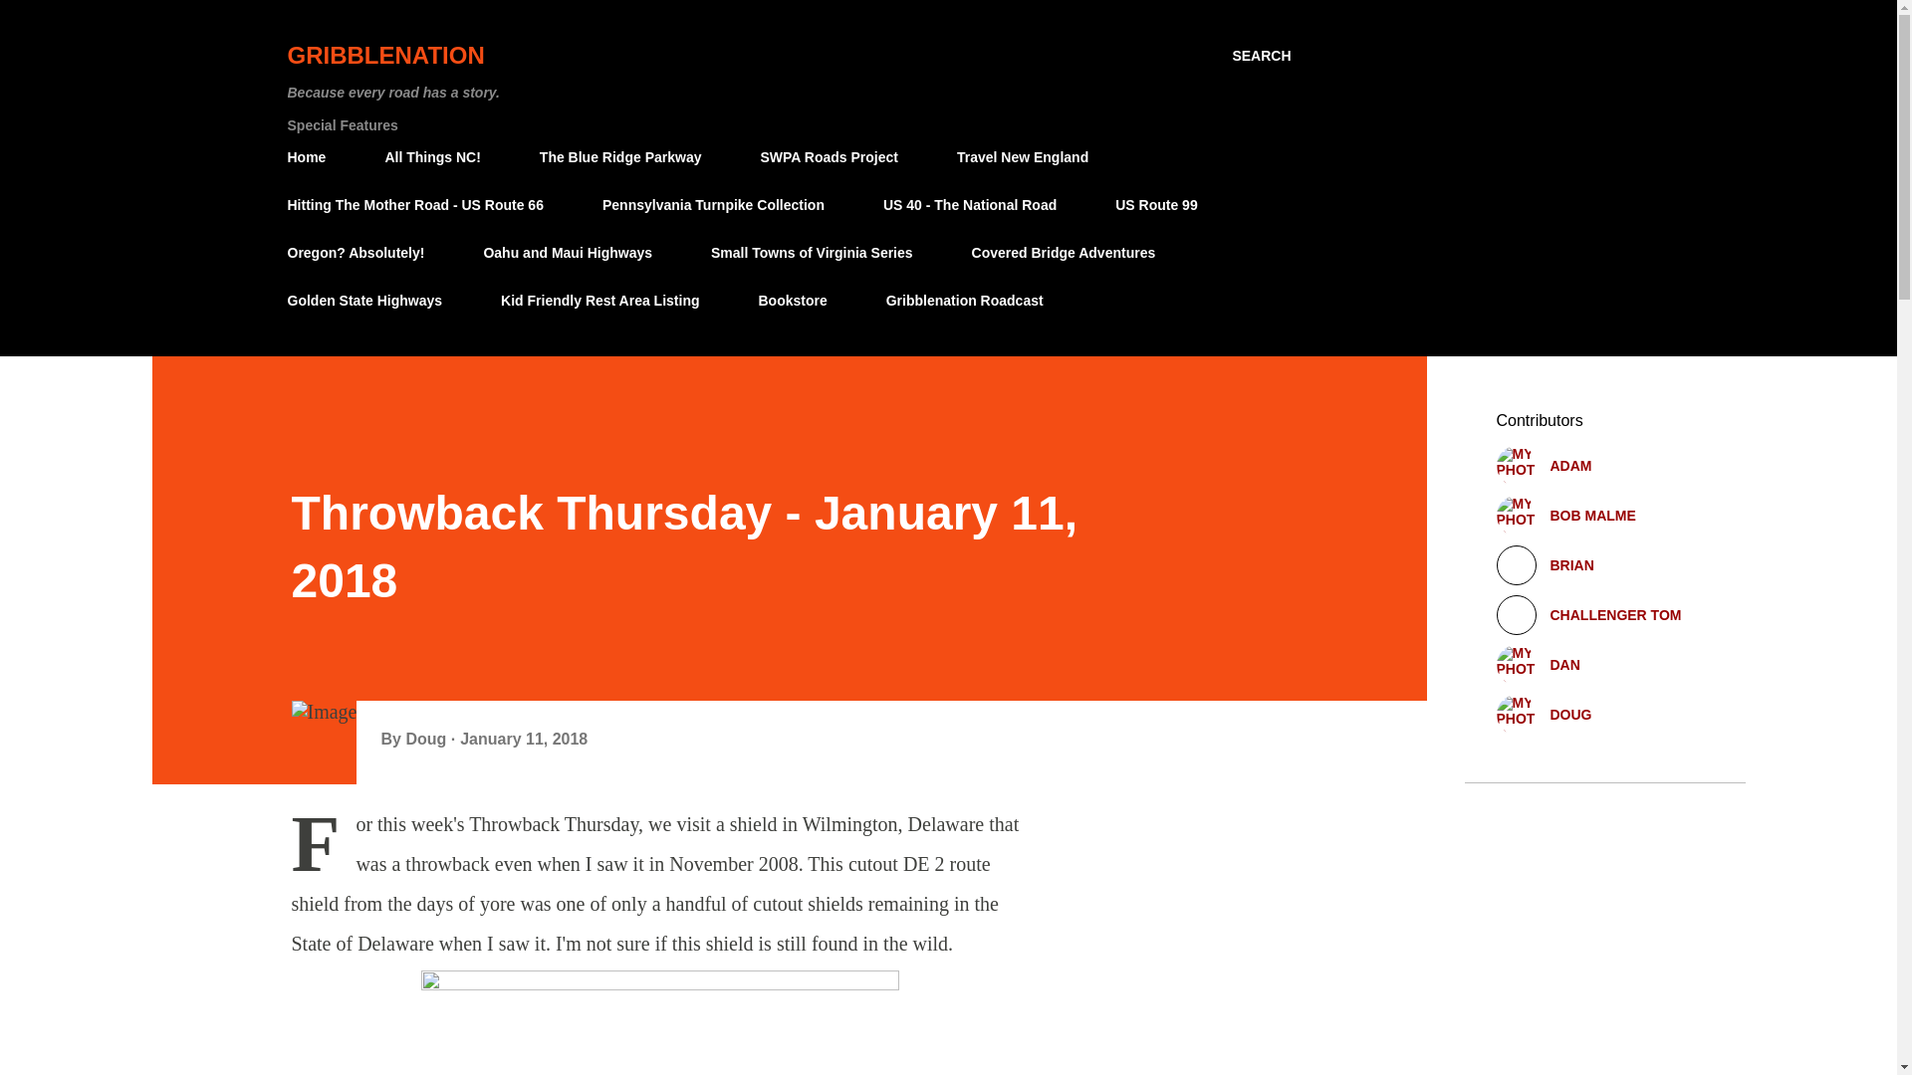 The width and height of the screenshot is (1912, 1075). I want to click on Hitting The Mother Road - US Route 66, so click(420, 204).